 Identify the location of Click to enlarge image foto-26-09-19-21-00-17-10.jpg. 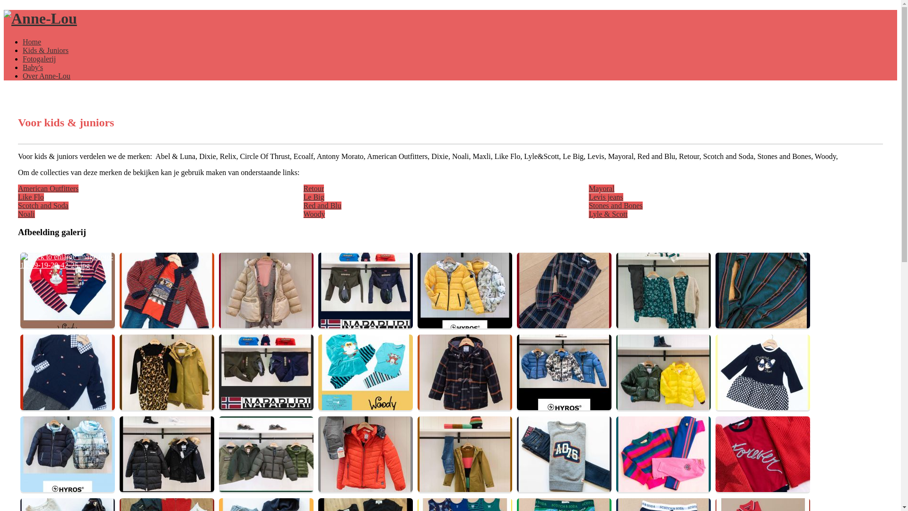
(564, 454).